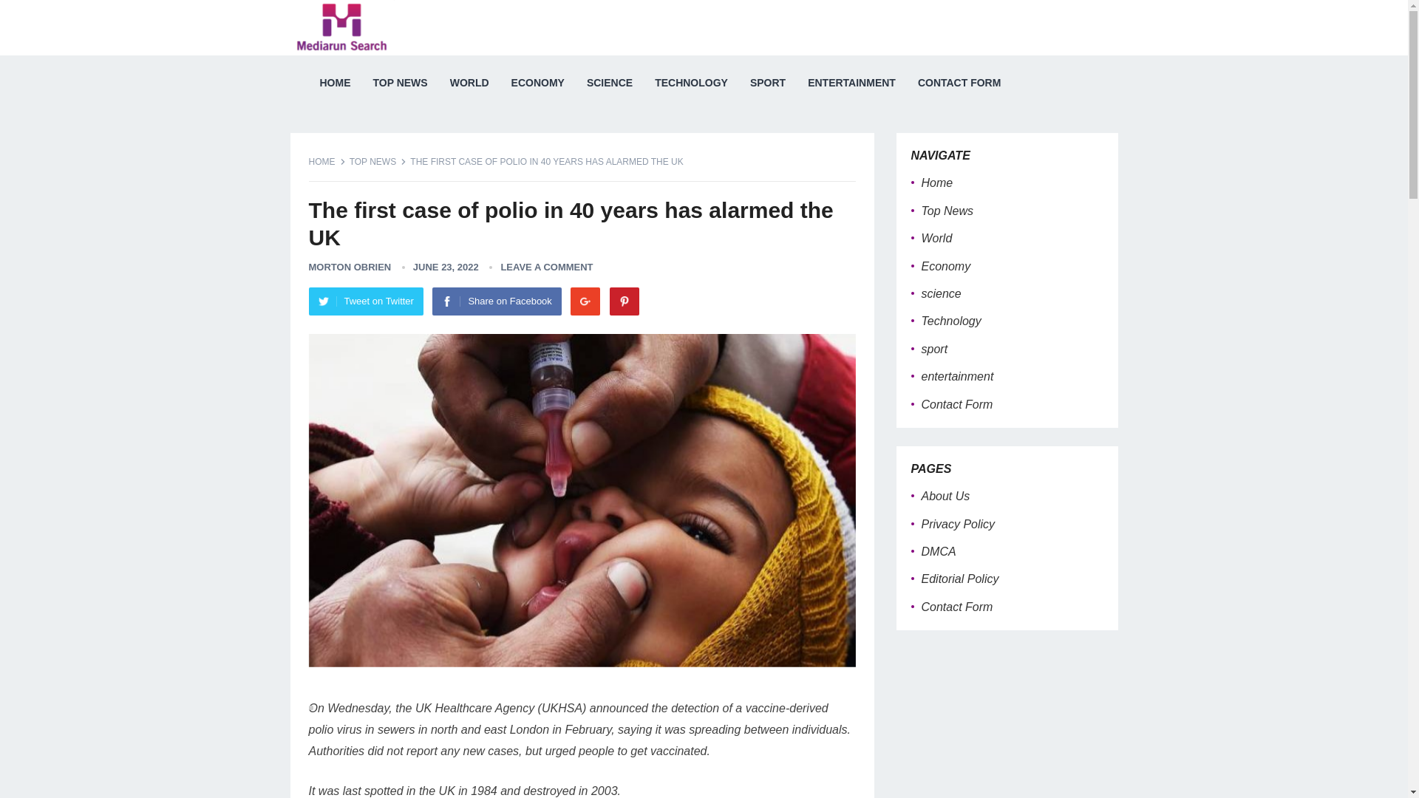  Describe the element at coordinates (547, 267) in the screenshot. I see `LEAVE A COMMENT` at that location.